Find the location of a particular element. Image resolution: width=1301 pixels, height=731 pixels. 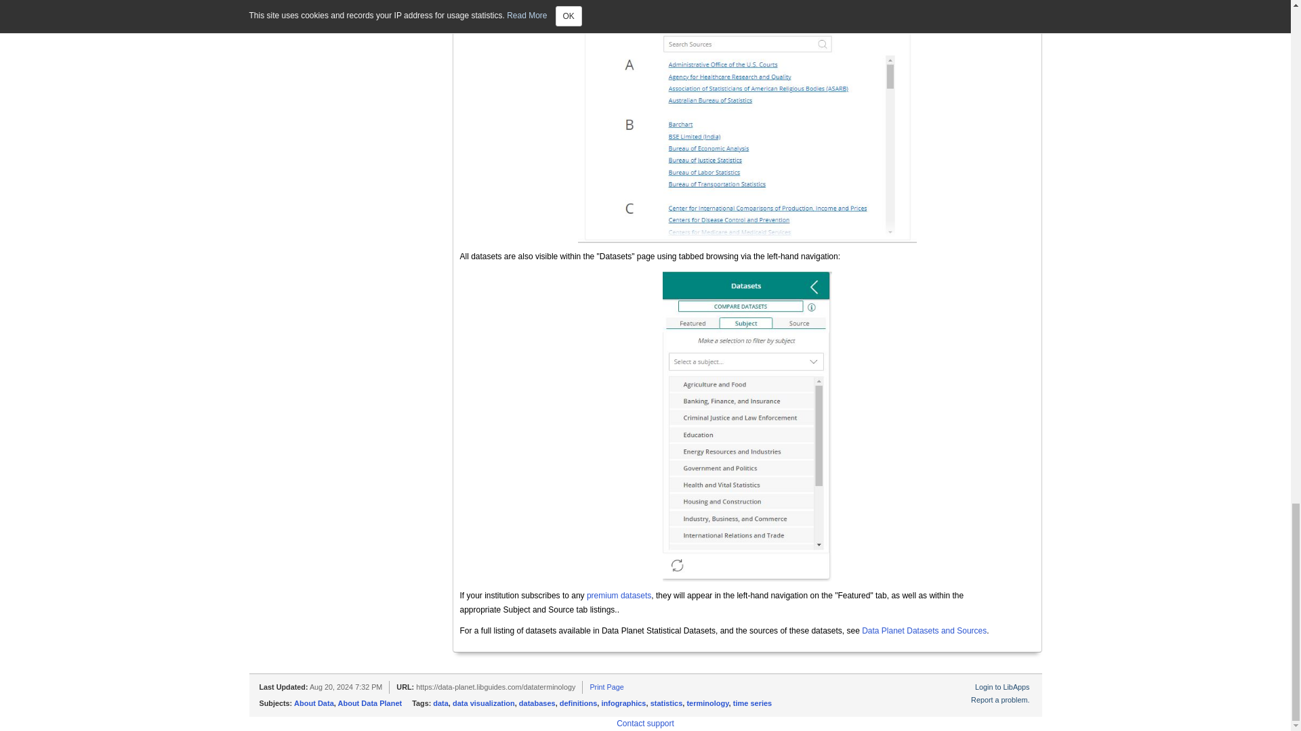

Login to LibApps is located at coordinates (1001, 686).